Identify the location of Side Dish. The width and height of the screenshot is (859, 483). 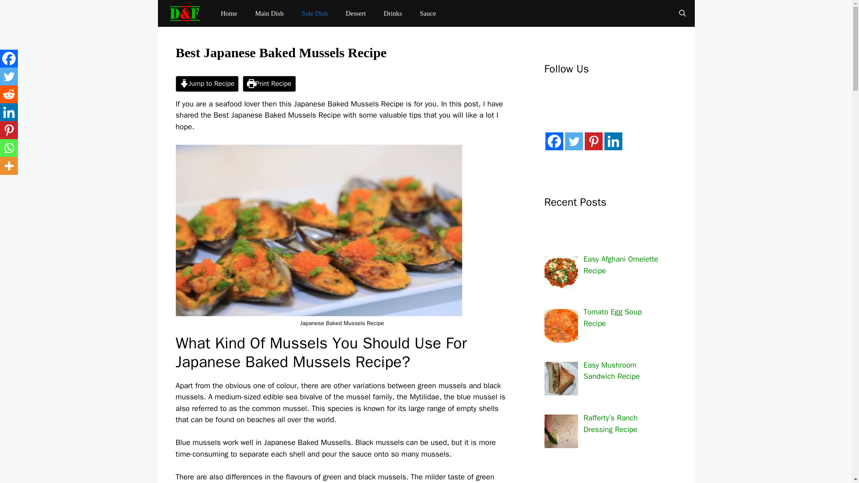
(315, 13).